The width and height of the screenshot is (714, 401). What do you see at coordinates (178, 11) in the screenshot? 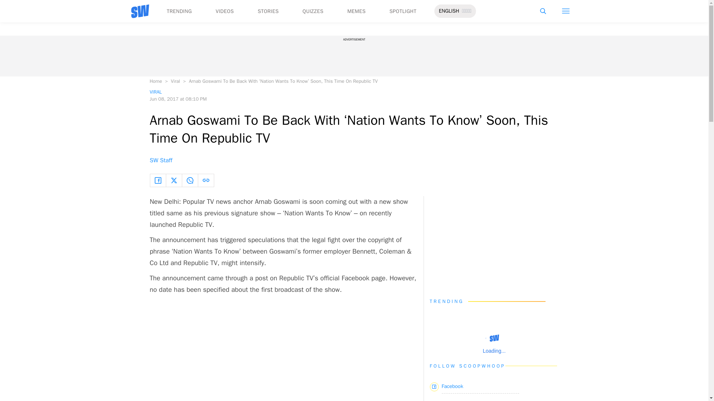
I see `TRENDING` at bounding box center [178, 11].